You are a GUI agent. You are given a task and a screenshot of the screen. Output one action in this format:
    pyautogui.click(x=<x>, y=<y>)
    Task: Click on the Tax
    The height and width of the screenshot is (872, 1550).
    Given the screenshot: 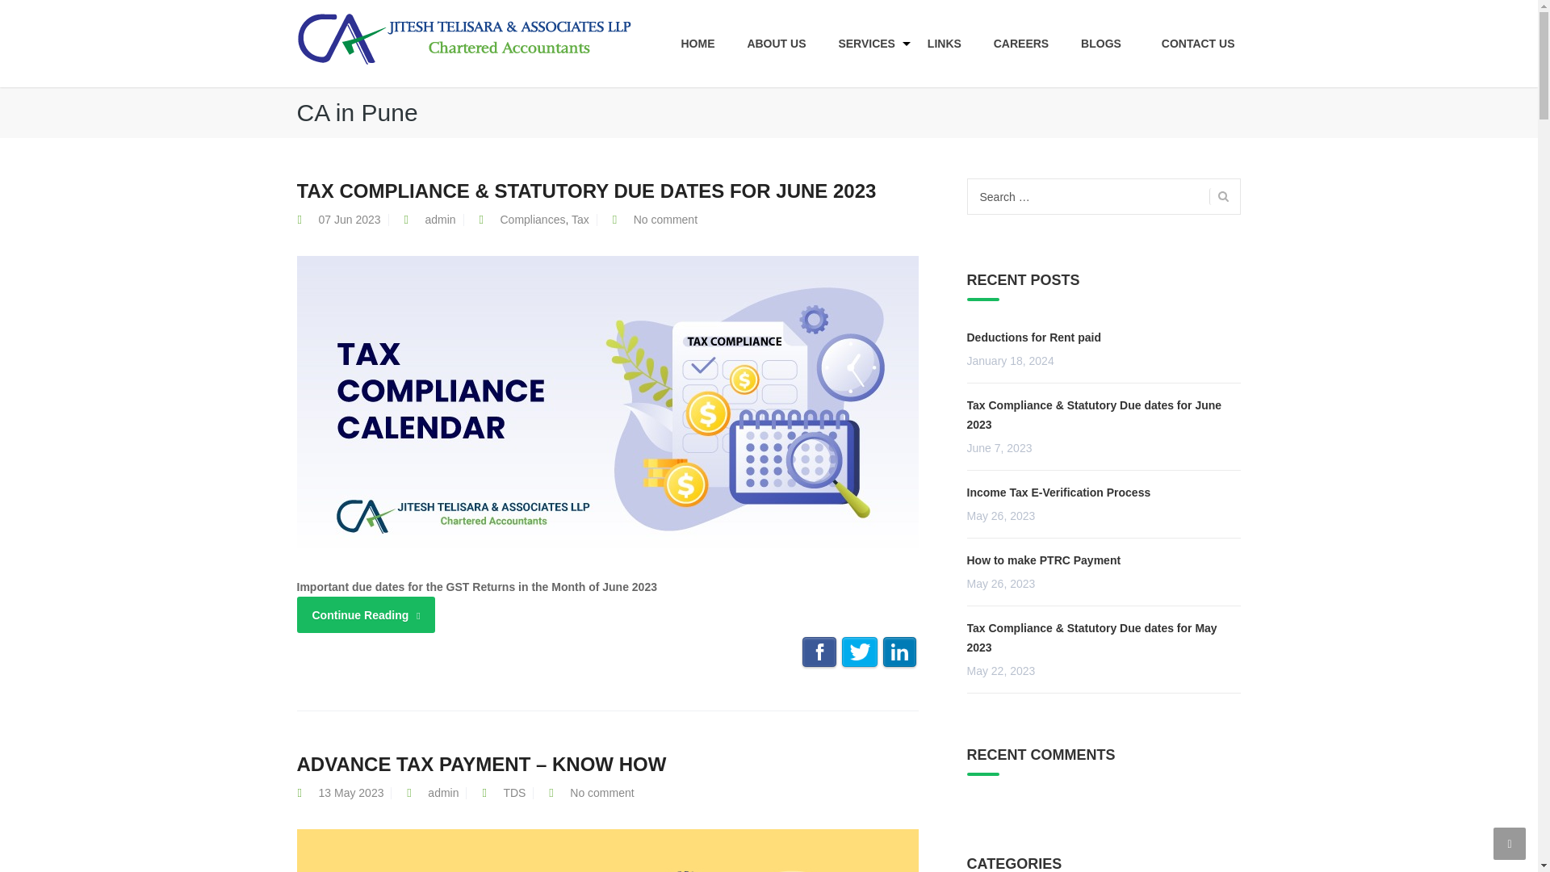 What is the action you would take?
    pyautogui.click(x=580, y=219)
    